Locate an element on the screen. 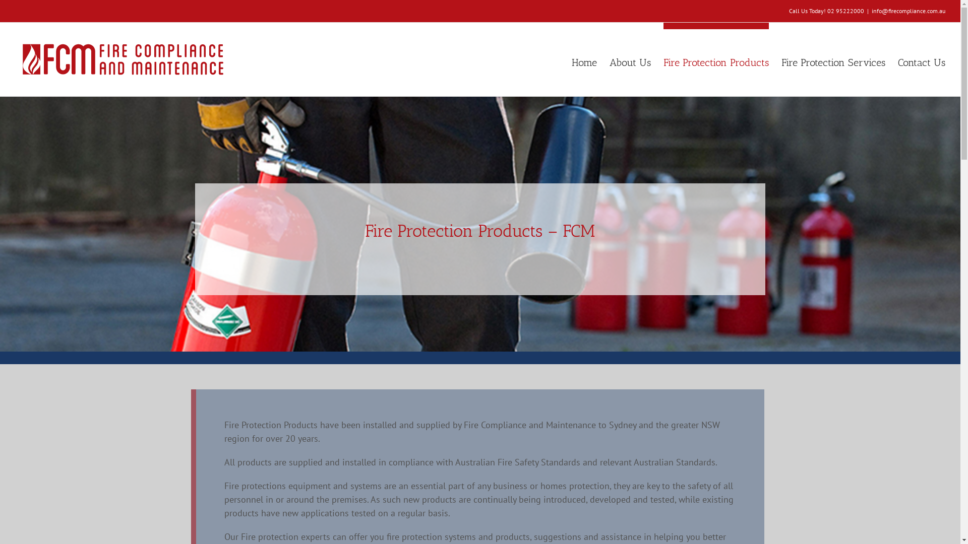  Home is located at coordinates (584, 59).